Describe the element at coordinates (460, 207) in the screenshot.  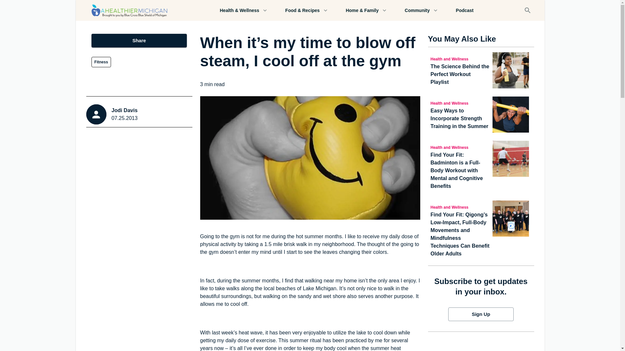
I see `Health and Wellness` at that location.